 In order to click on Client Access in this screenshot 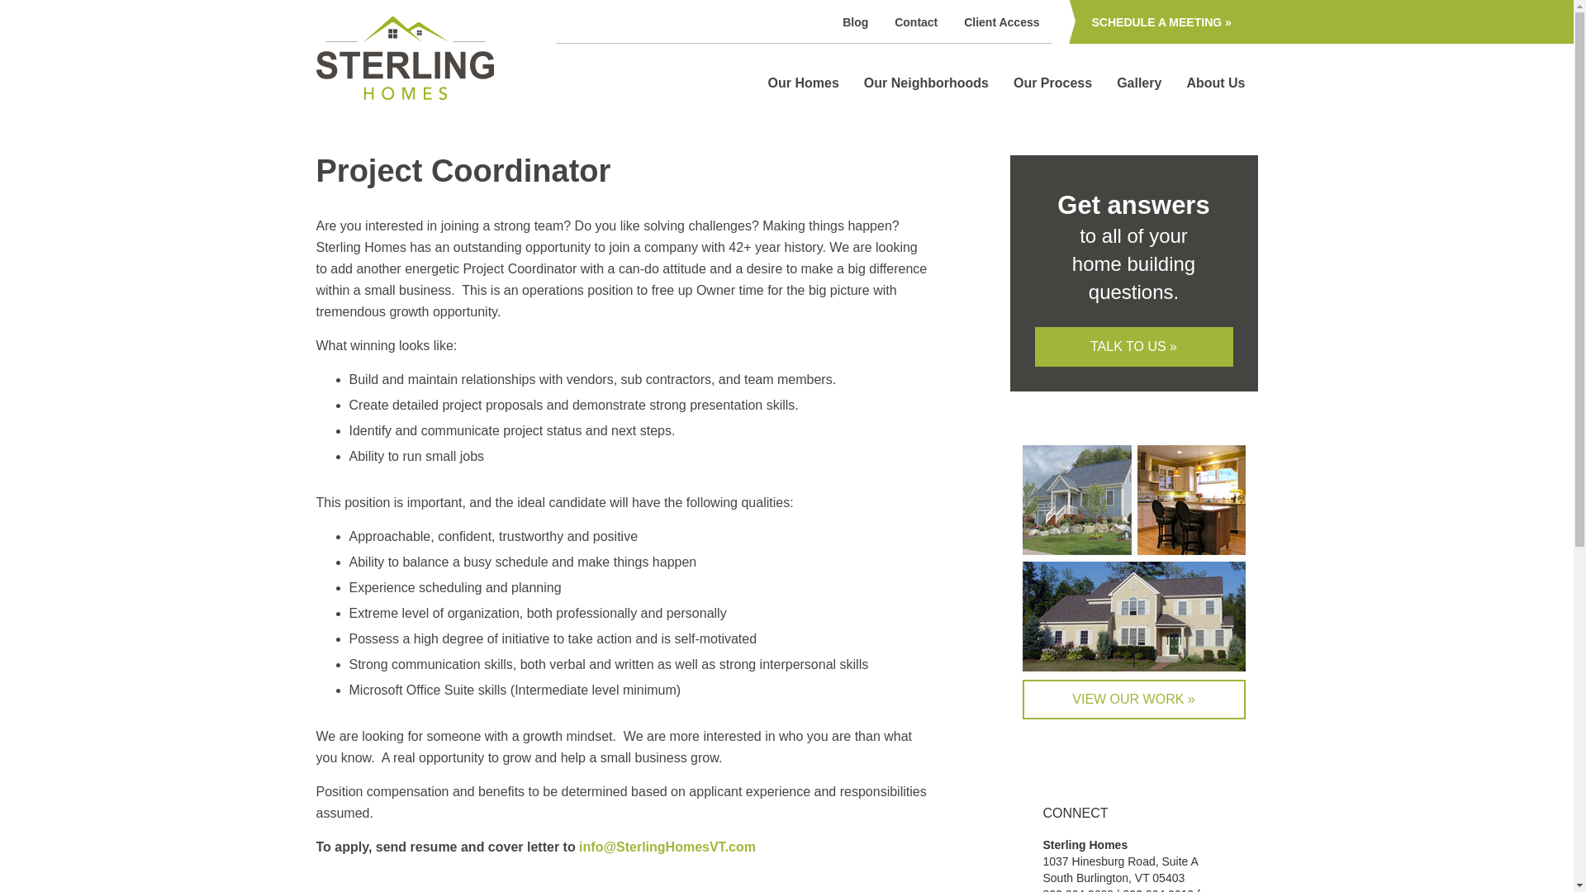, I will do `click(1001, 21)`.